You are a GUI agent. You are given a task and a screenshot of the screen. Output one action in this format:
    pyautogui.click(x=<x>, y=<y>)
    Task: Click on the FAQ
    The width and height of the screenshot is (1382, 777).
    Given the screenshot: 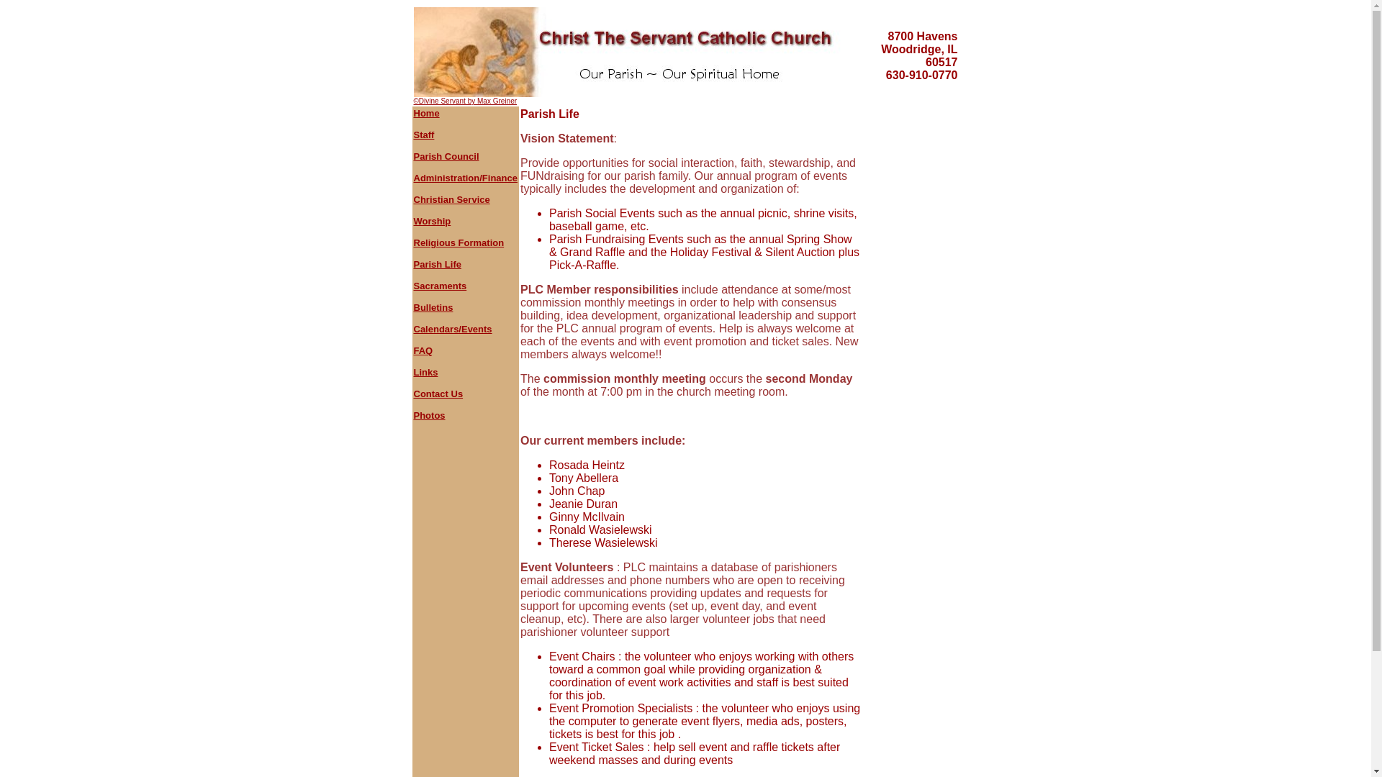 What is the action you would take?
    pyautogui.click(x=423, y=350)
    